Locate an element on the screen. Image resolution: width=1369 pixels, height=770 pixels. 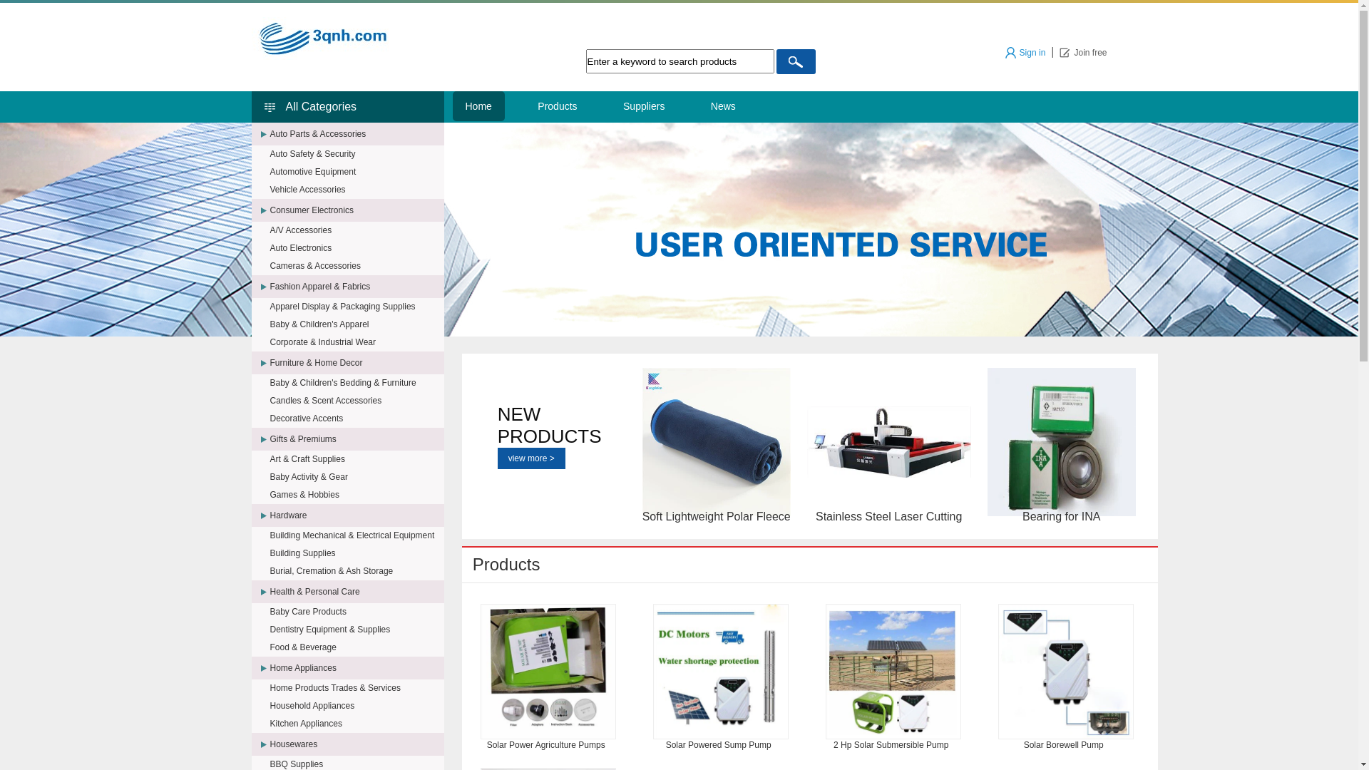
Decorative Accents is located at coordinates (357, 419).